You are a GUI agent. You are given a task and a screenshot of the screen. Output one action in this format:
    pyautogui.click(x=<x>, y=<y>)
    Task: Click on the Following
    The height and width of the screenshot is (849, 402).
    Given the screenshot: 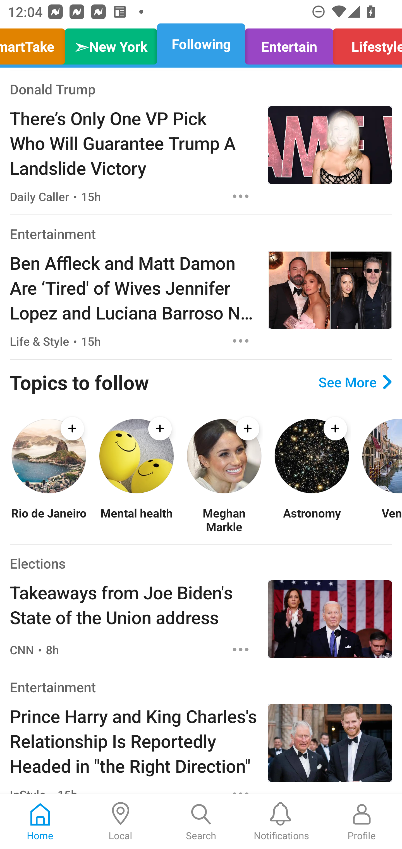 What is the action you would take?
    pyautogui.click(x=201, y=44)
    